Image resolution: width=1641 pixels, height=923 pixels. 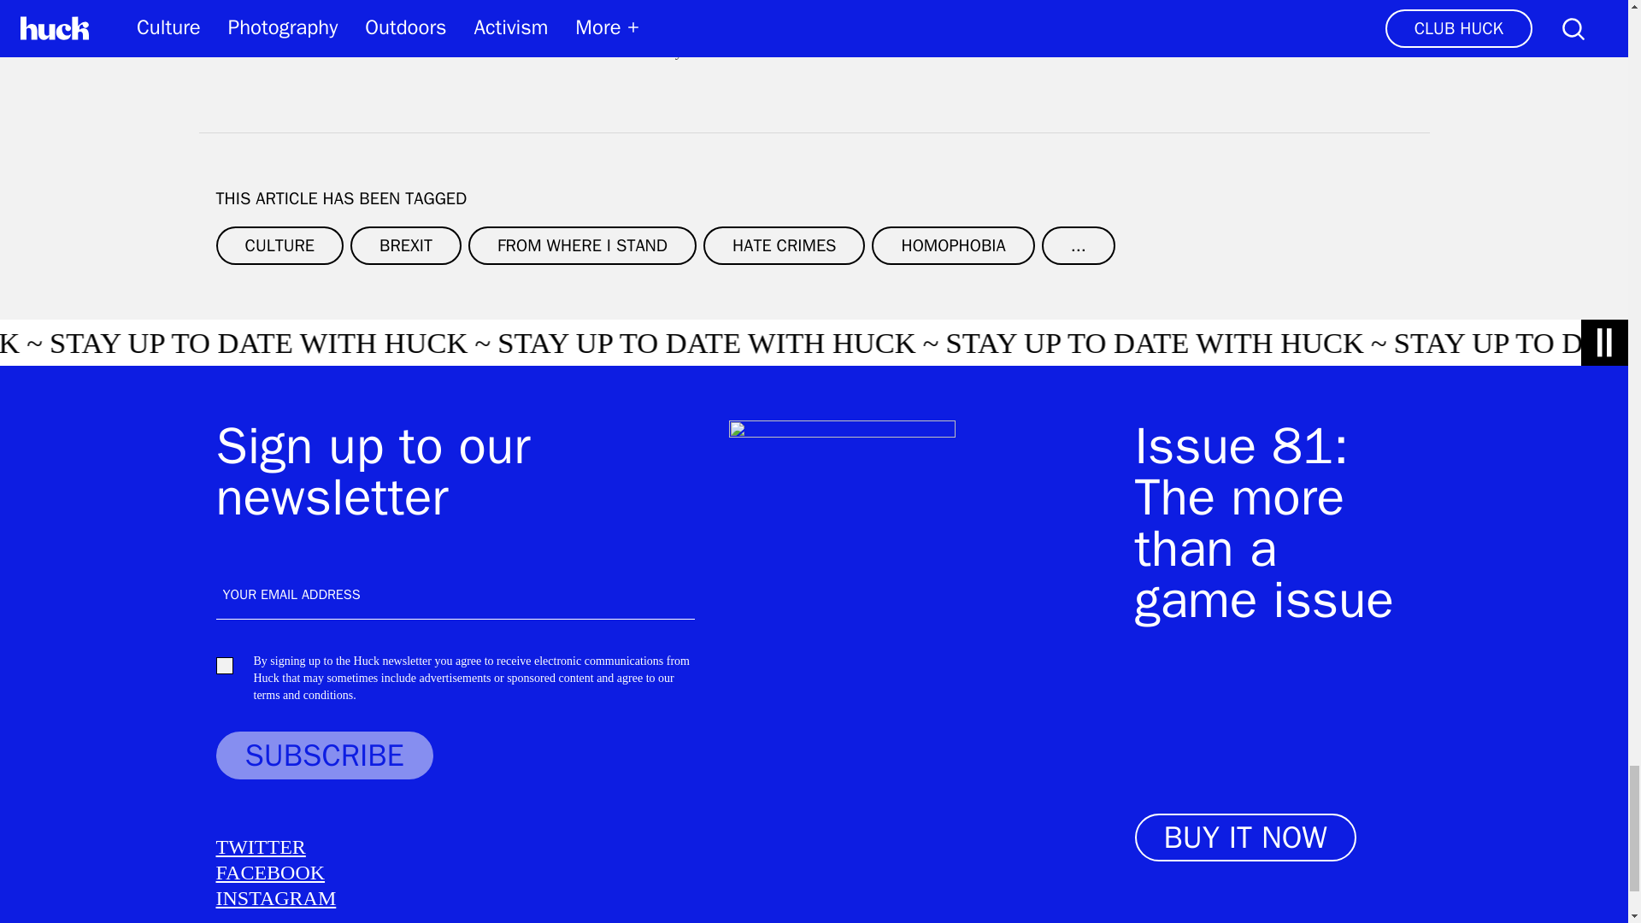 I want to click on ..., so click(x=1079, y=244).